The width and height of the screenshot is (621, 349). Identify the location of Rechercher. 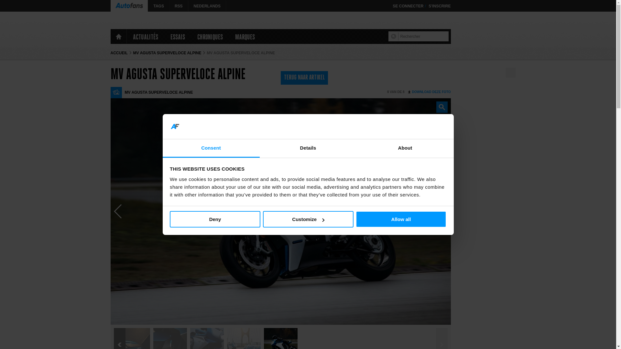
(395, 37).